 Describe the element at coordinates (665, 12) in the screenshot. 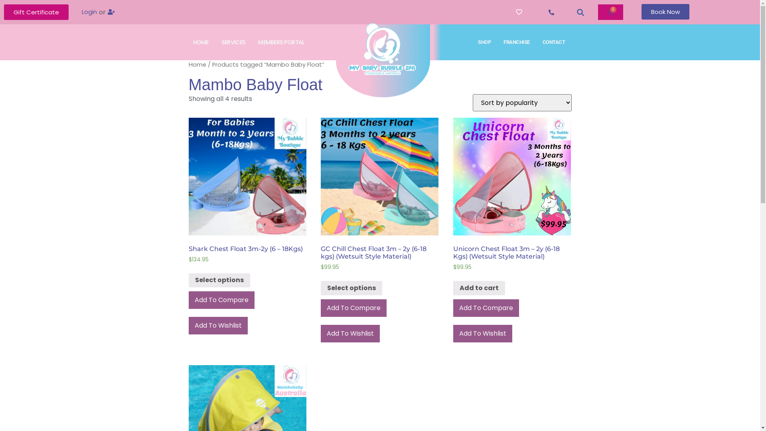

I see `Book Now` at that location.